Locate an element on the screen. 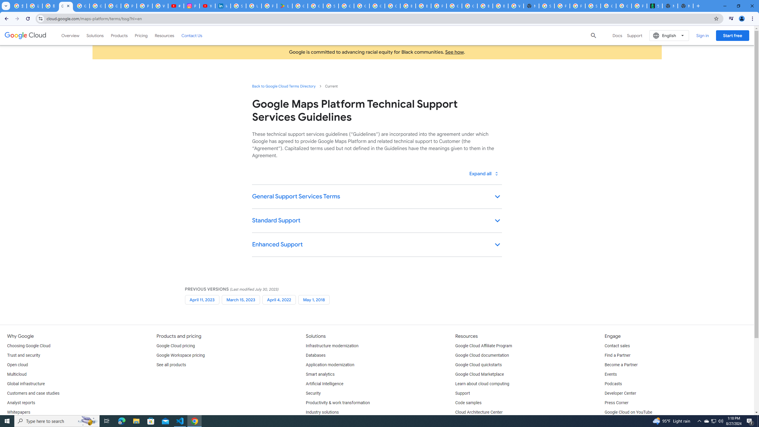 This screenshot has height=427, width=759. Events is located at coordinates (610, 374).